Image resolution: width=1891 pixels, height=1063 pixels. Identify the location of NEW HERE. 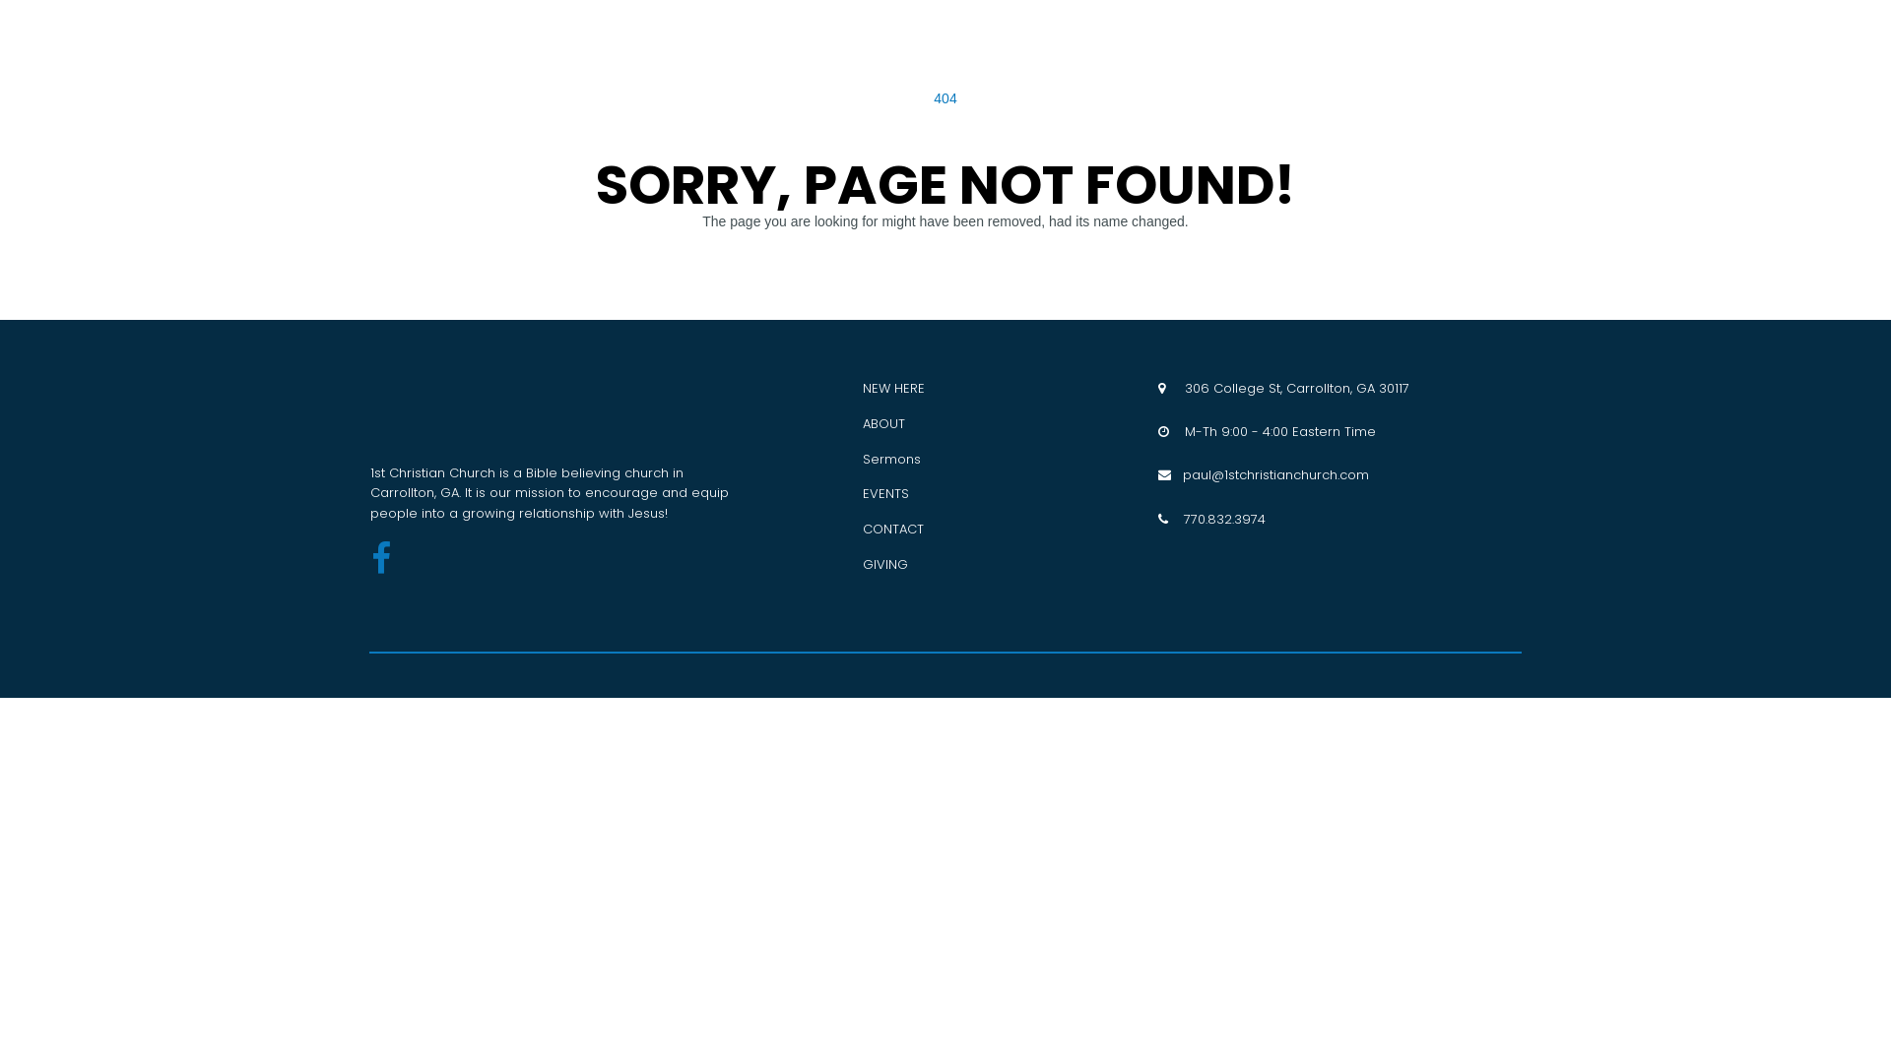
(894, 388).